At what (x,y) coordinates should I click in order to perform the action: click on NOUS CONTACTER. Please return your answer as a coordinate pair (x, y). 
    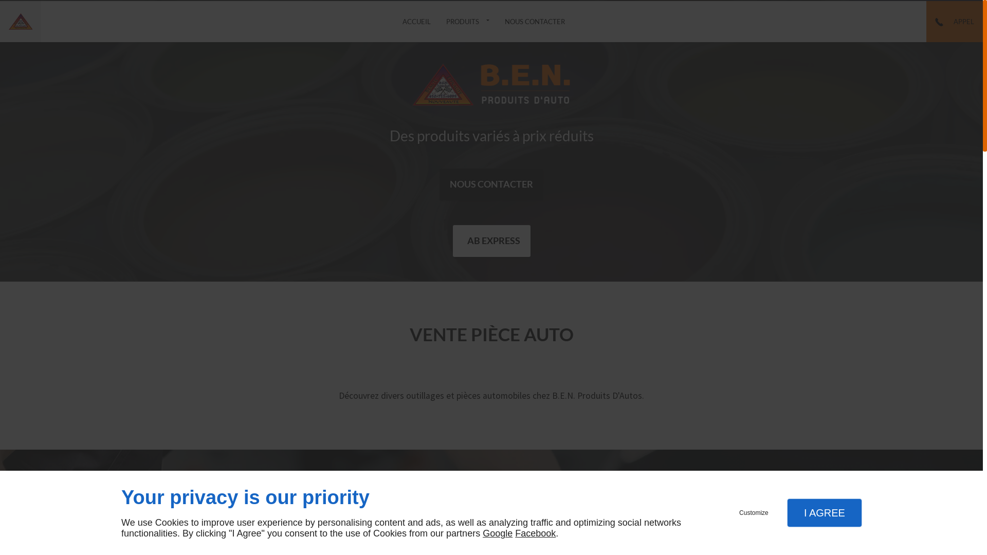
    Looking at the image, I should click on (535, 22).